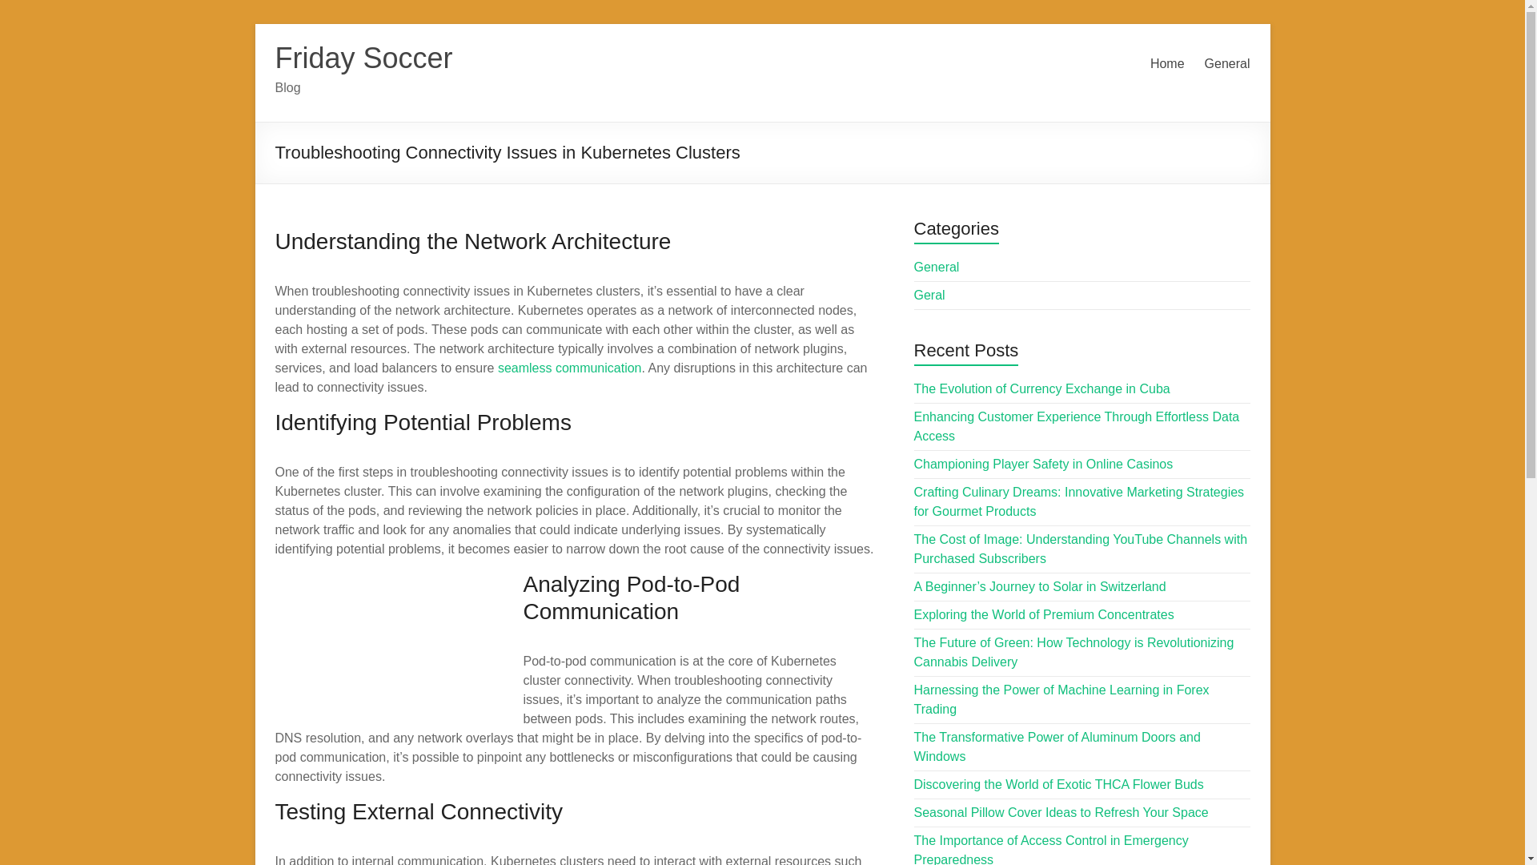 The image size is (1537, 865). I want to click on Geral, so click(929, 295).